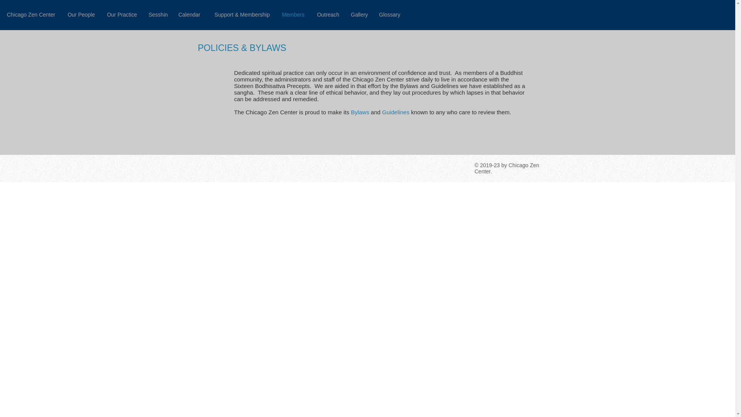 The height and width of the screenshot is (417, 741). What do you see at coordinates (189, 15) in the screenshot?
I see `Calendar` at bounding box center [189, 15].